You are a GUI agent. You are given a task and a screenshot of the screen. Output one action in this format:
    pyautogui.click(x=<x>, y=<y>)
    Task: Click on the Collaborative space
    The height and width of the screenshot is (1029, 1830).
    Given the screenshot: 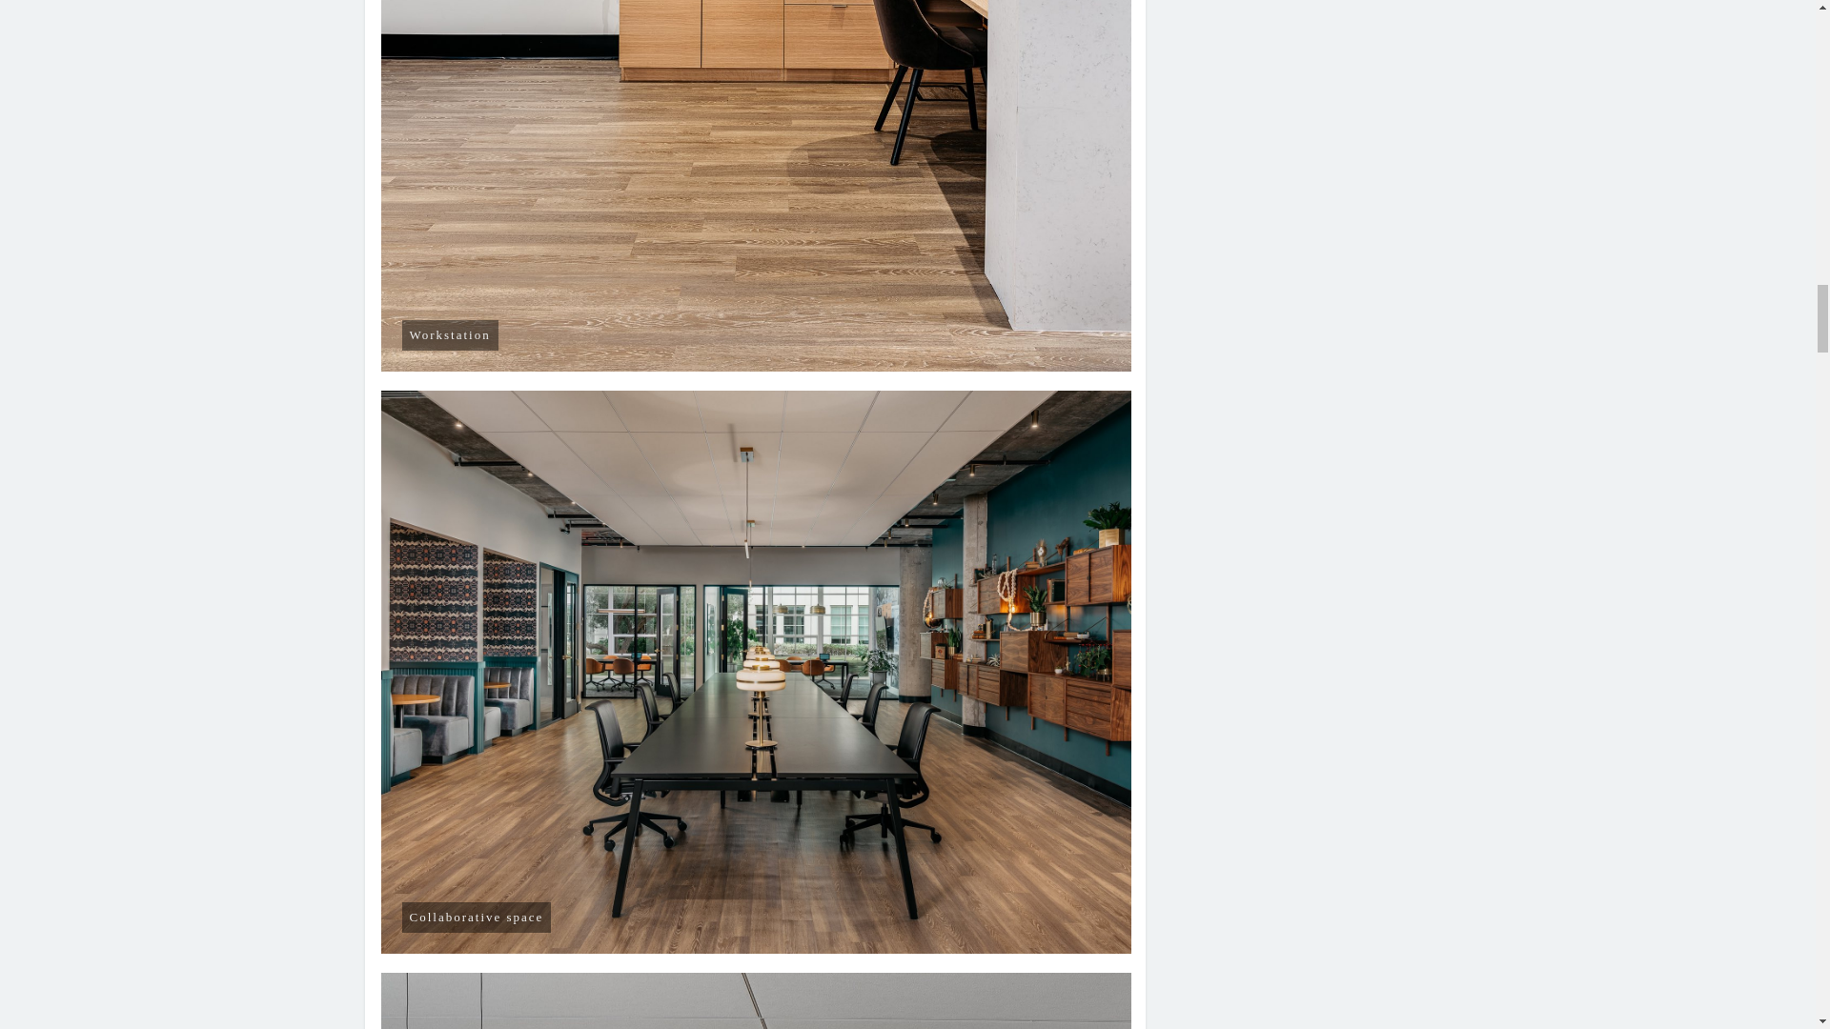 What is the action you would take?
    pyautogui.click(x=757, y=1000)
    